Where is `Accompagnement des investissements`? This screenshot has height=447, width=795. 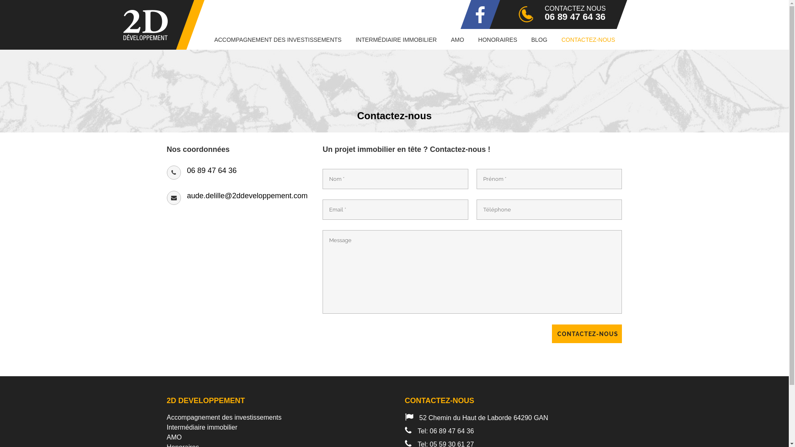 Accompagnement des investissements is located at coordinates (278, 418).